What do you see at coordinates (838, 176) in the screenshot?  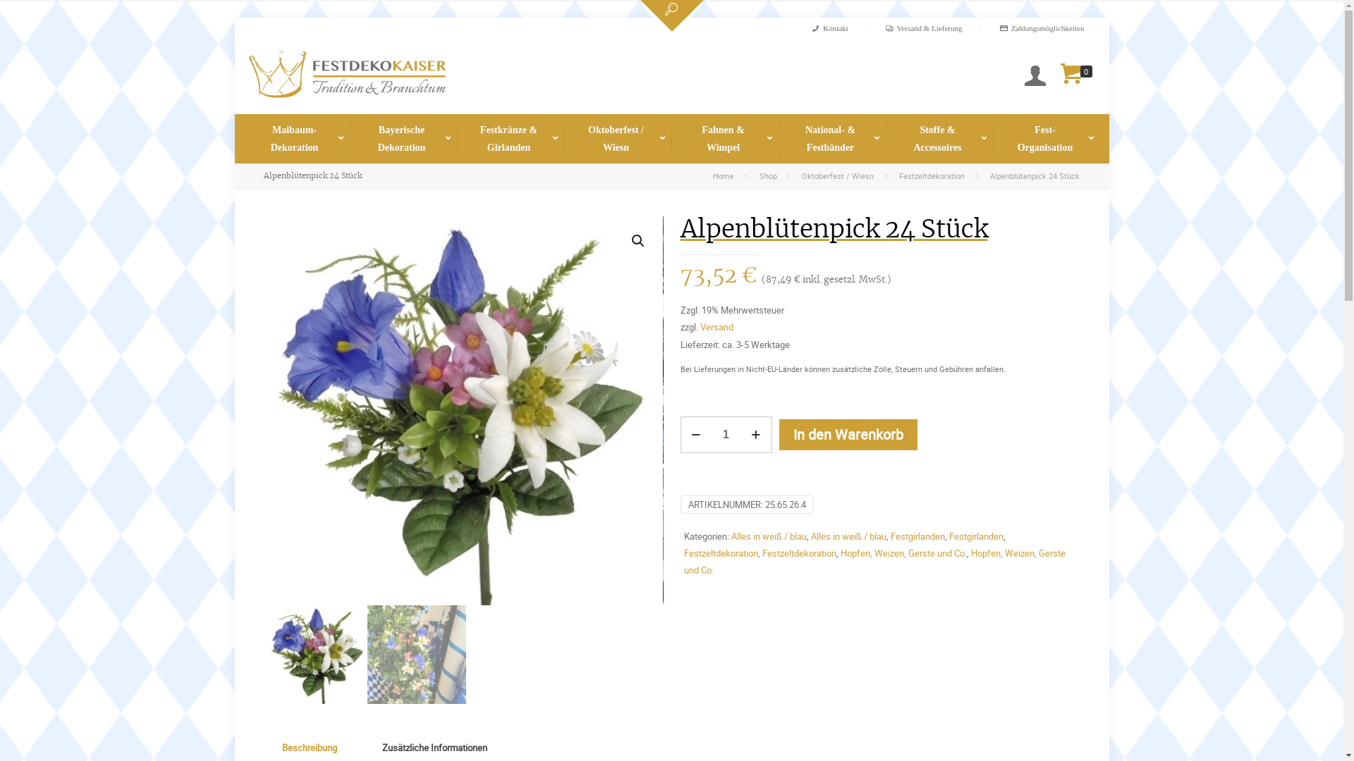 I see `Oktoberfest / Wiesn` at bounding box center [838, 176].